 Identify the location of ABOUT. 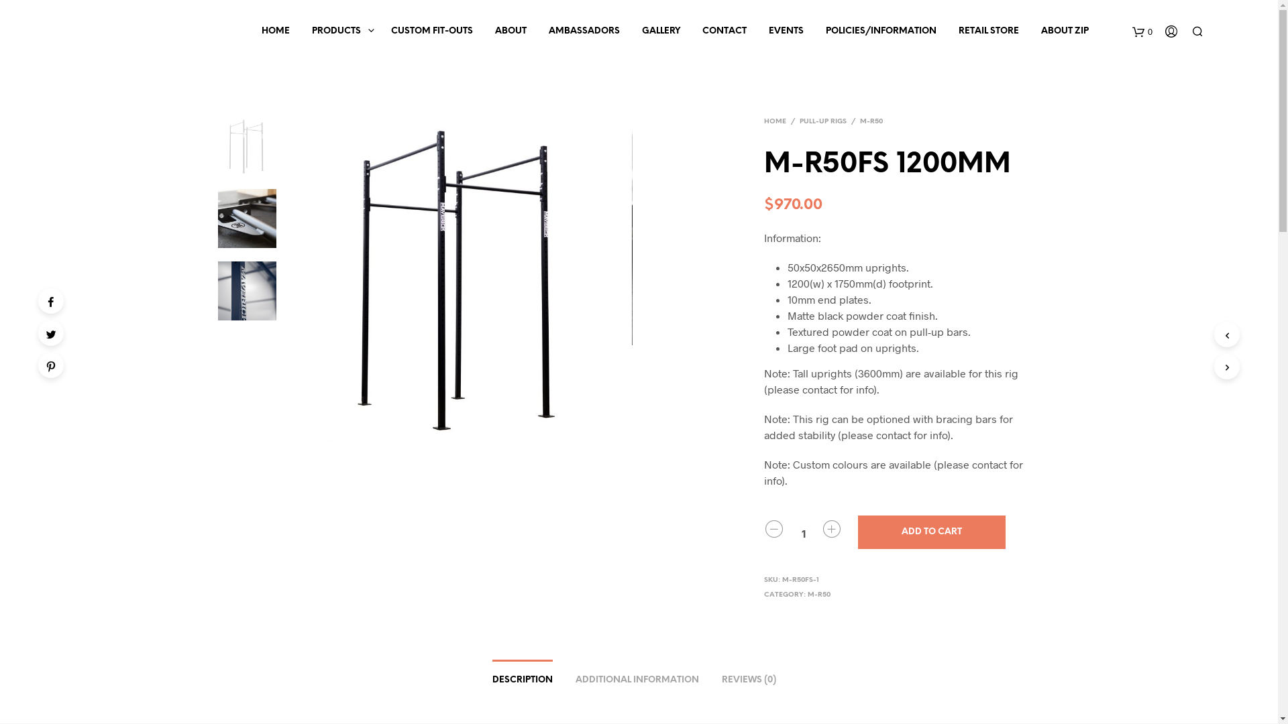
(511, 31).